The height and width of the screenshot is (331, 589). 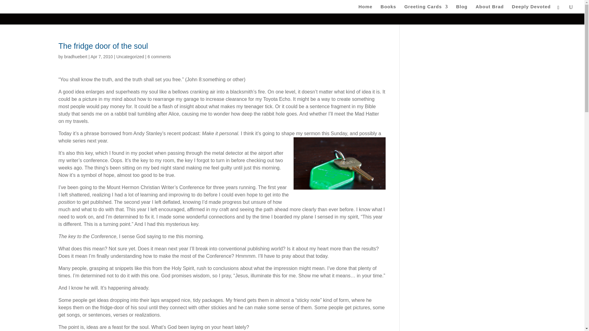 I want to click on bradhuebert, so click(x=75, y=57).